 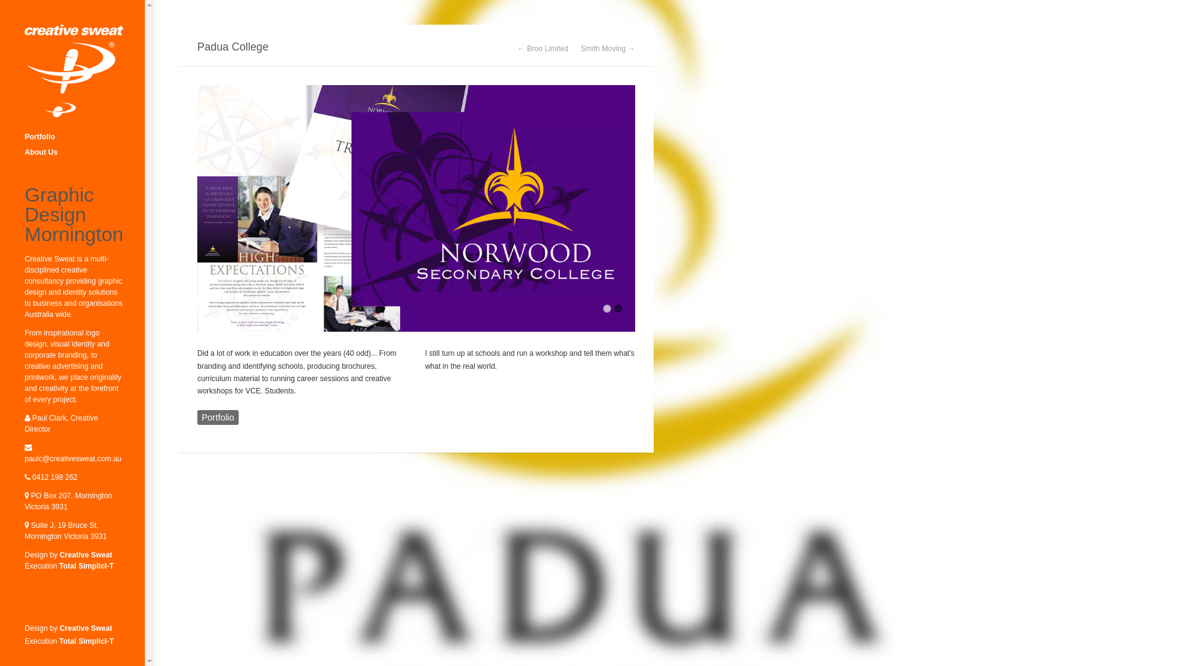 What do you see at coordinates (74, 153) in the screenshot?
I see `About Us` at bounding box center [74, 153].